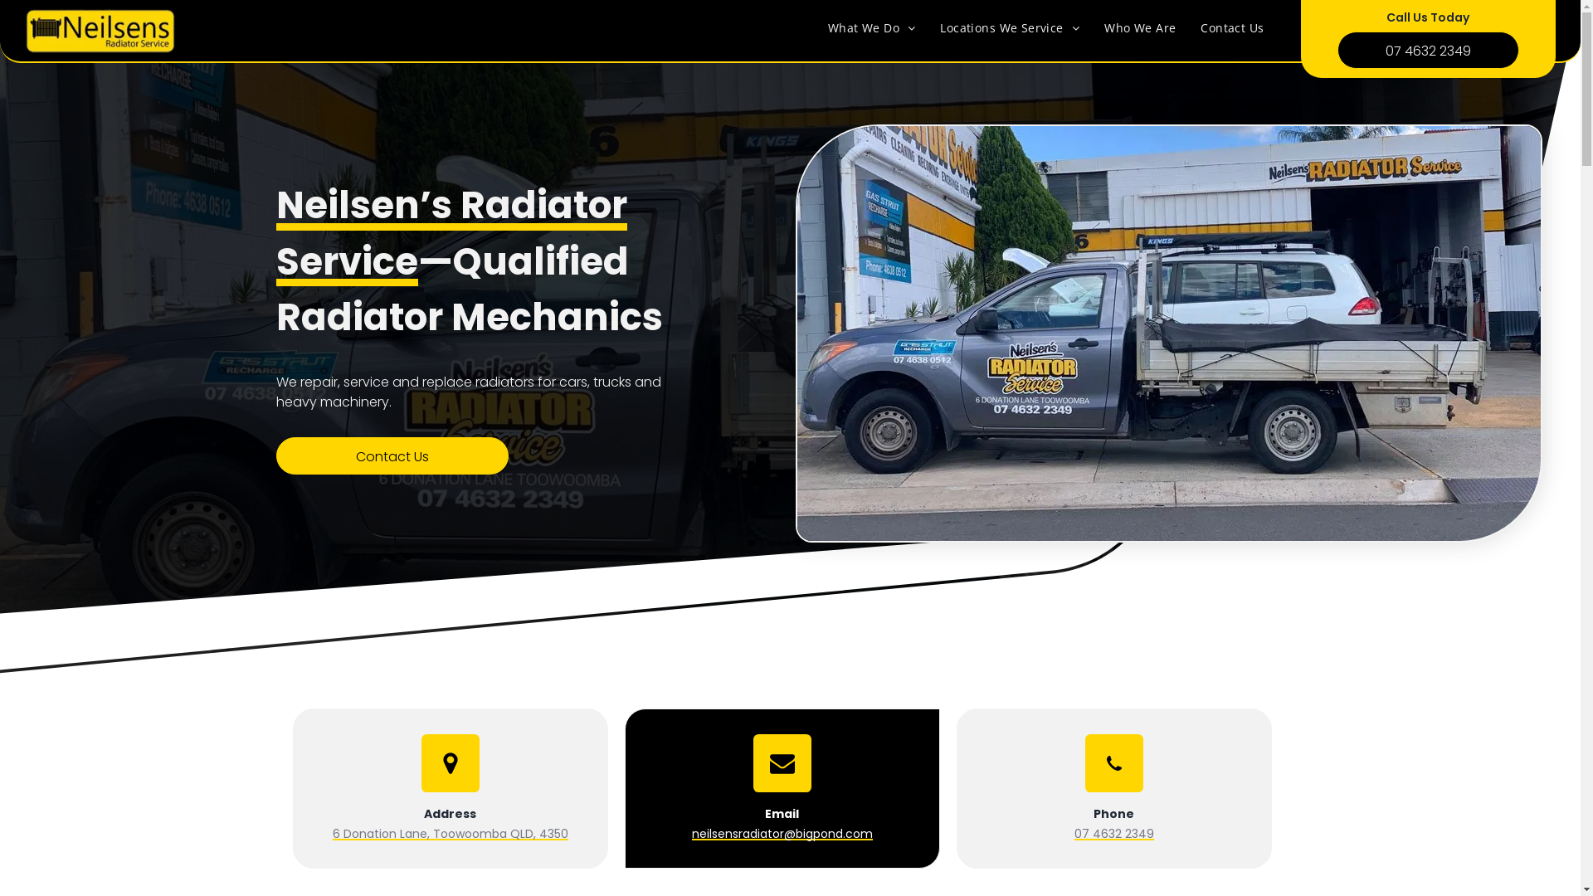 This screenshot has height=896, width=1593. I want to click on 07 4632 2349, so click(1113, 834).